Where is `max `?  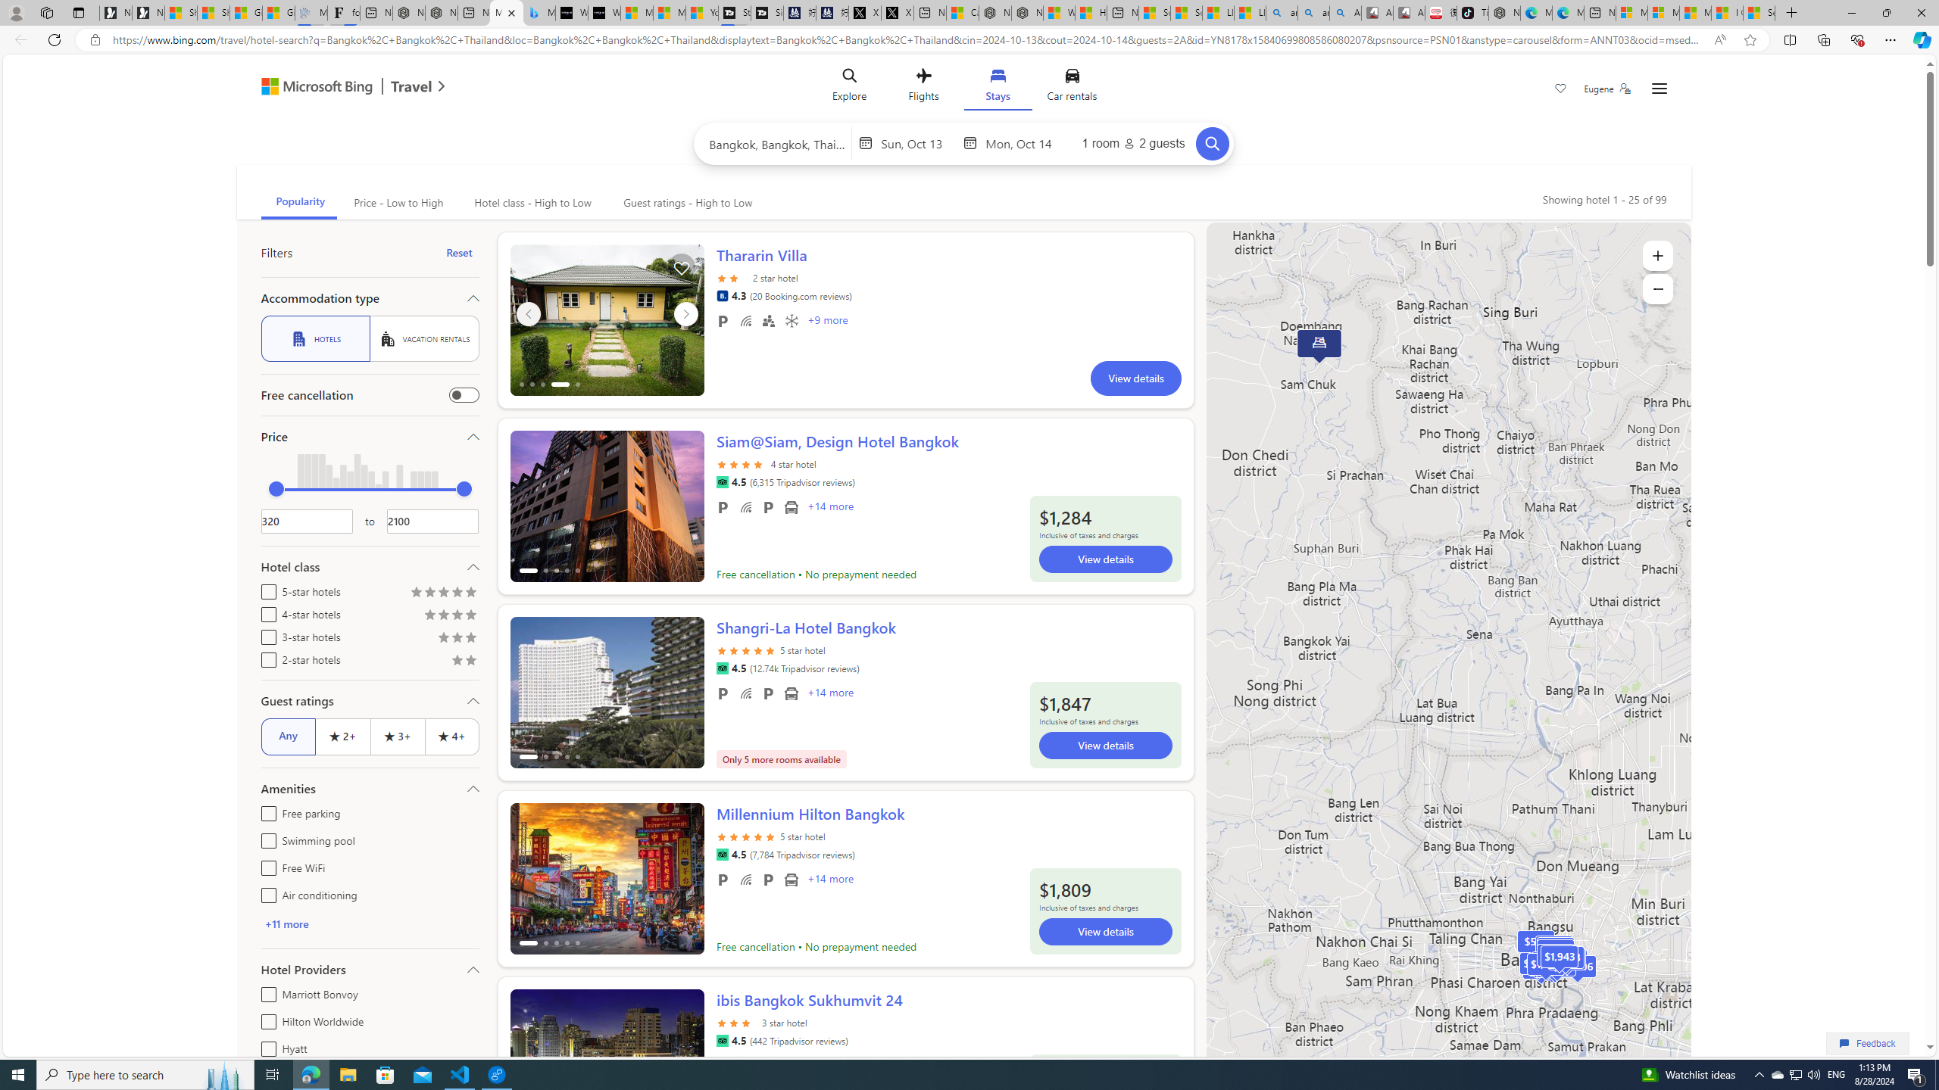 max  is located at coordinates (464, 489).